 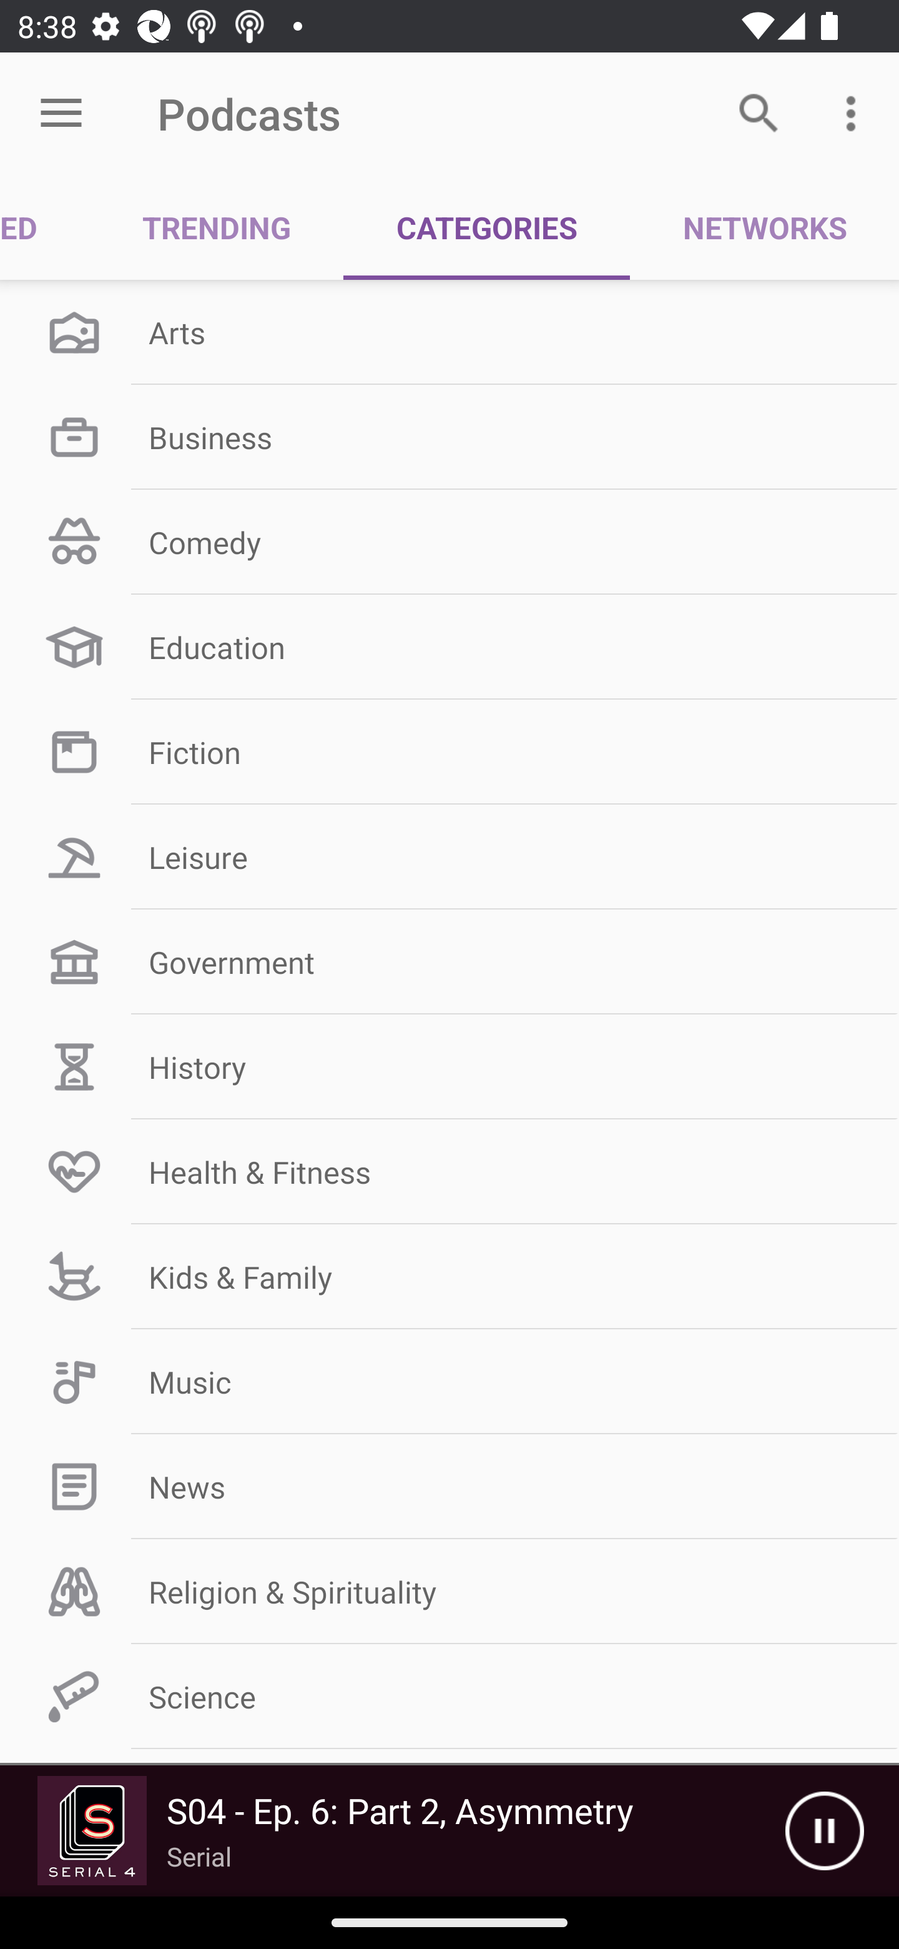 I want to click on Search, so click(x=759, y=112).